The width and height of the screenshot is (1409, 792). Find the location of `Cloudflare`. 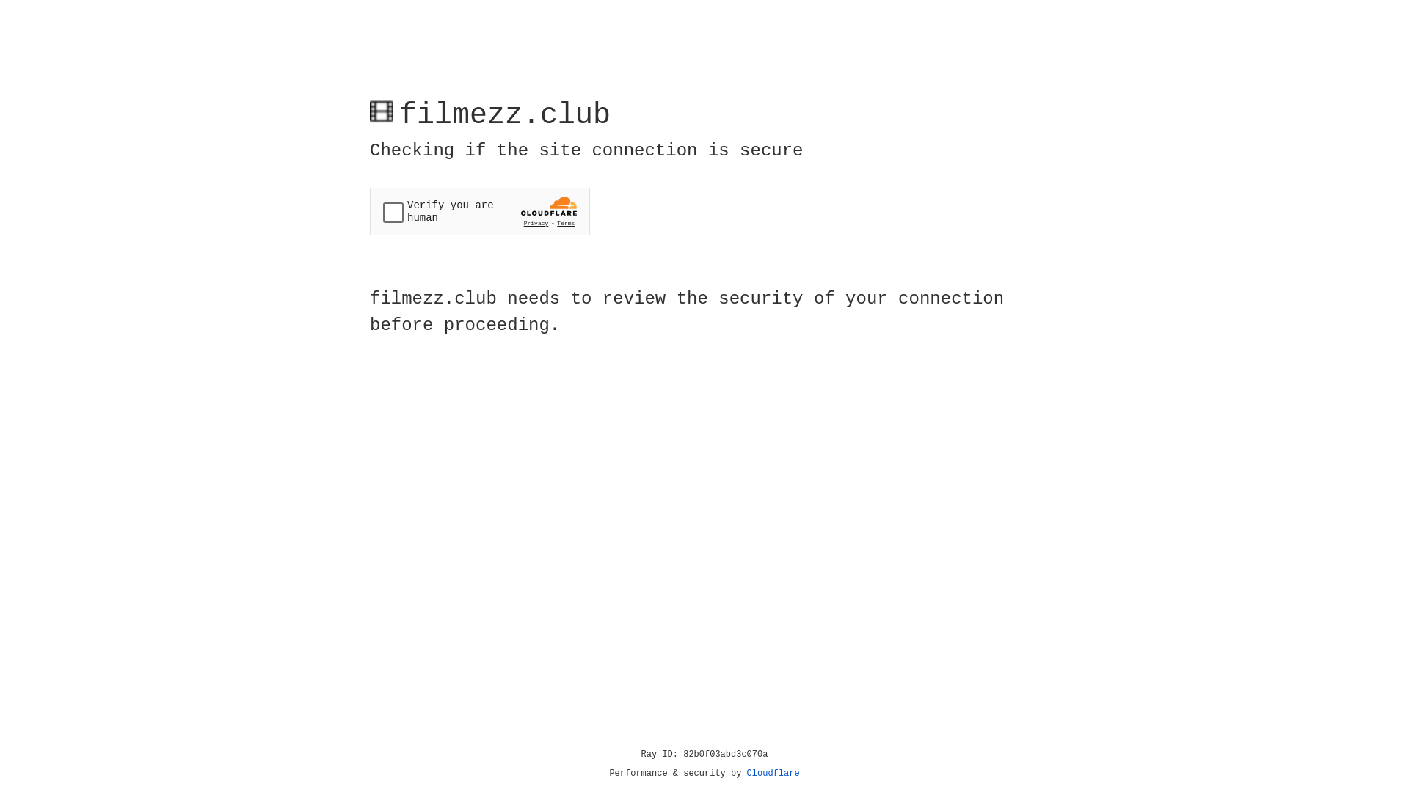

Cloudflare is located at coordinates (773, 774).